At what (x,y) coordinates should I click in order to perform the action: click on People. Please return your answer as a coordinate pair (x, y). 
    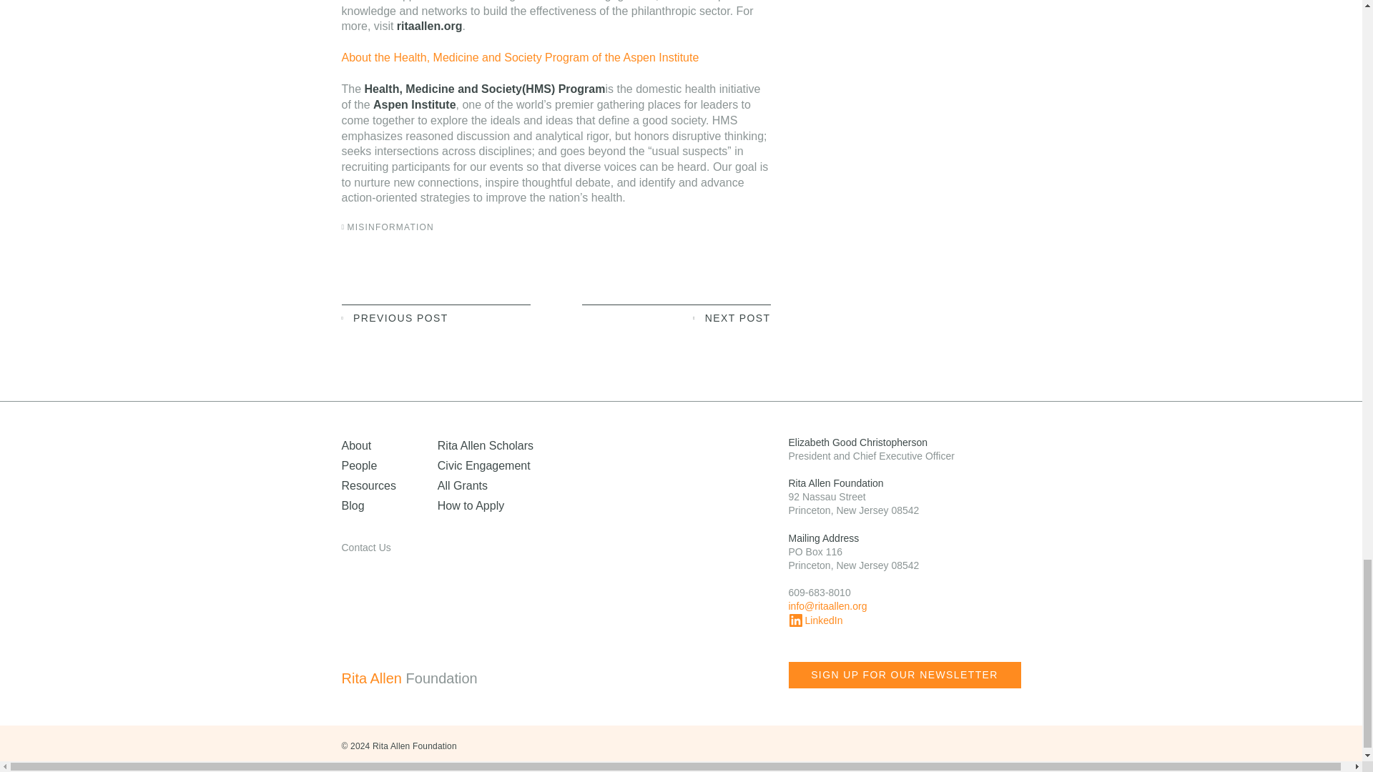
    Looking at the image, I should click on (360, 465).